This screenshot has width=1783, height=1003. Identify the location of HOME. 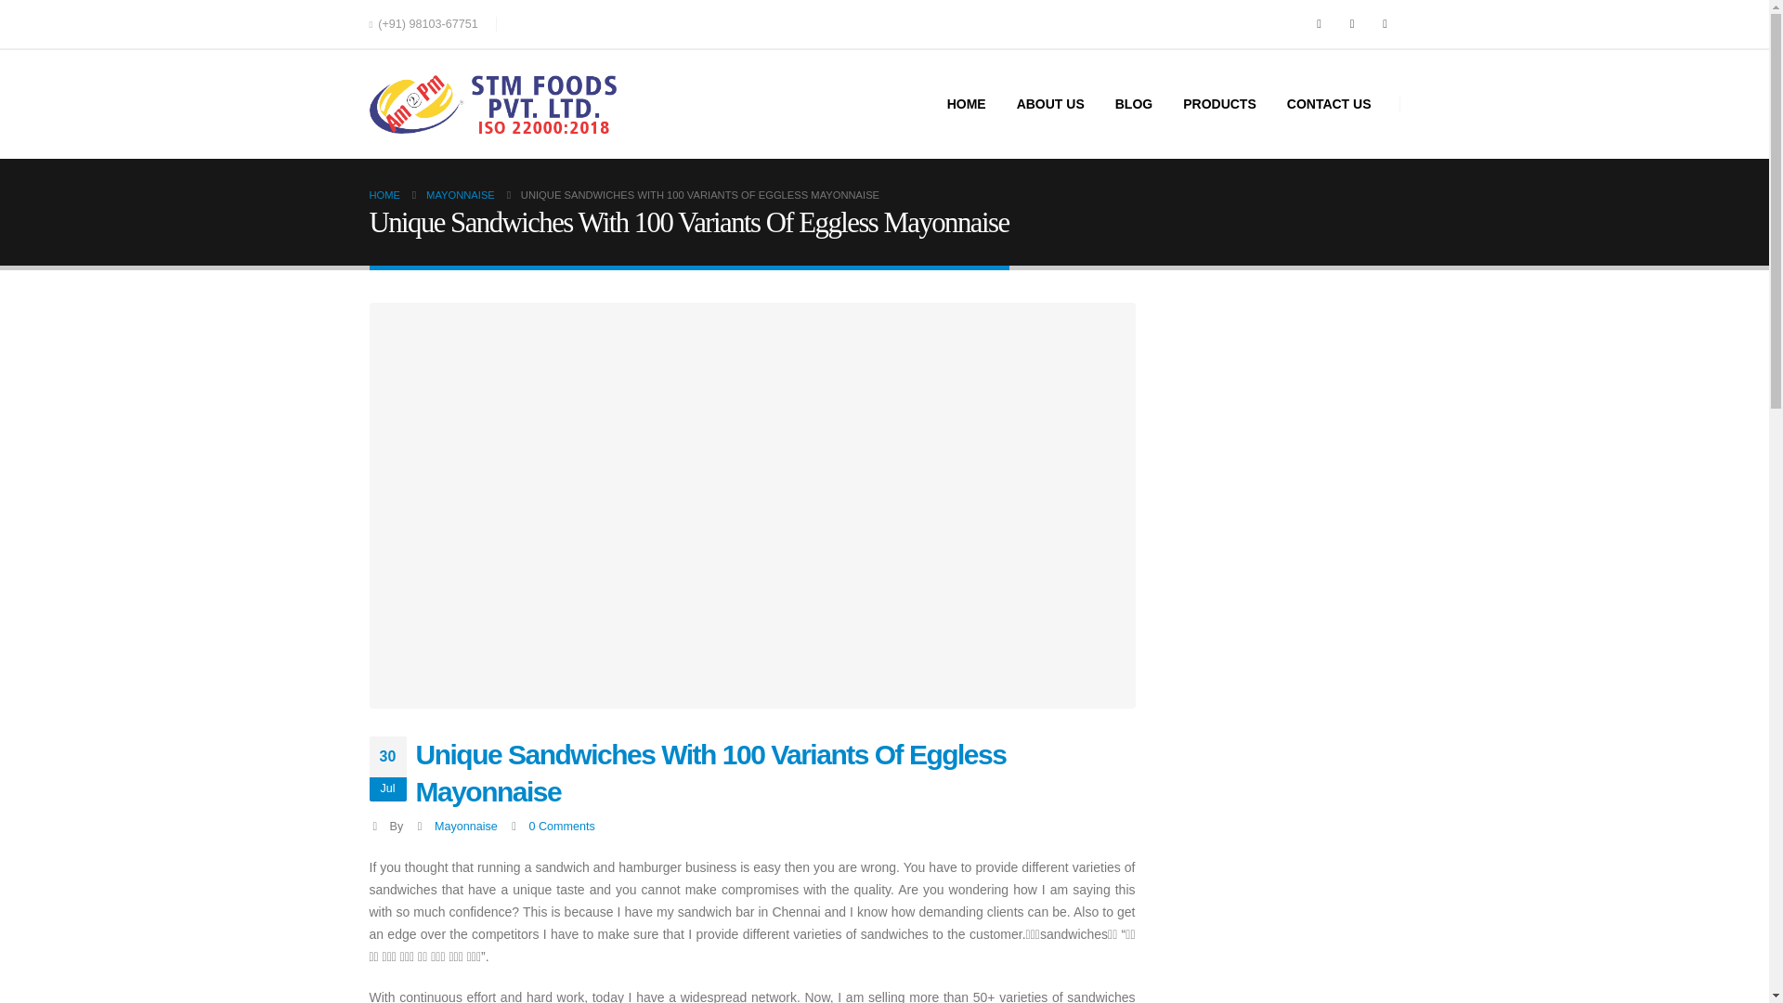
(384, 195).